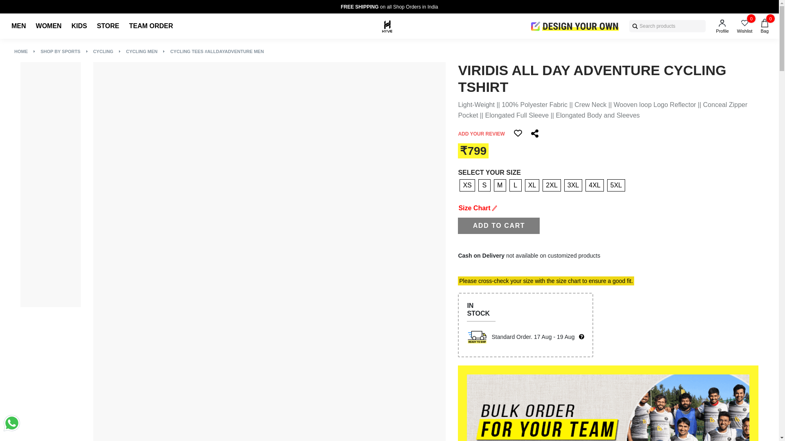  Describe the element at coordinates (467, 185) in the screenshot. I see `XS` at that location.